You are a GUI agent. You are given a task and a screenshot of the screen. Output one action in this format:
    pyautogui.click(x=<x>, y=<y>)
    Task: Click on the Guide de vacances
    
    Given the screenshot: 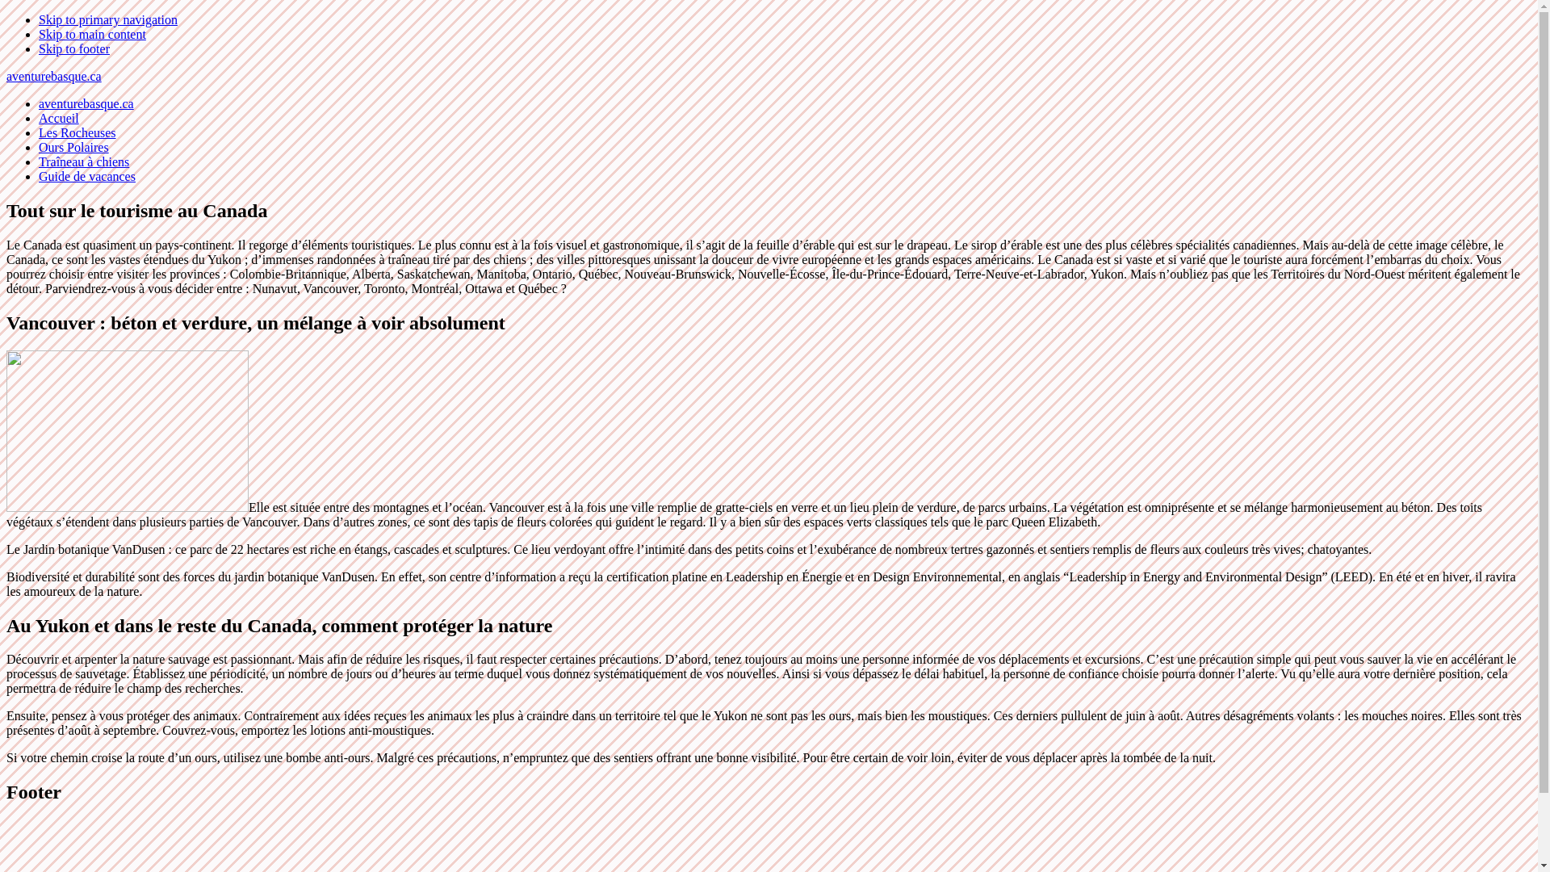 What is the action you would take?
    pyautogui.click(x=87, y=176)
    